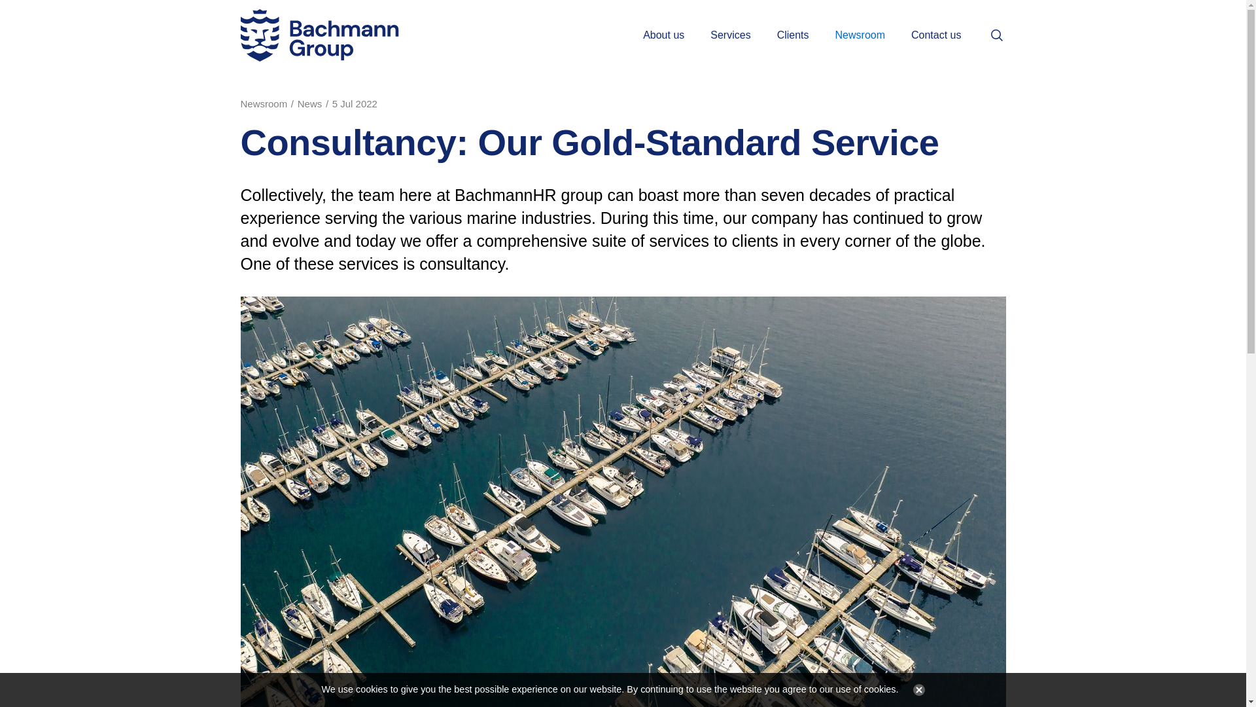  What do you see at coordinates (916, 690) in the screenshot?
I see `Continue` at bounding box center [916, 690].